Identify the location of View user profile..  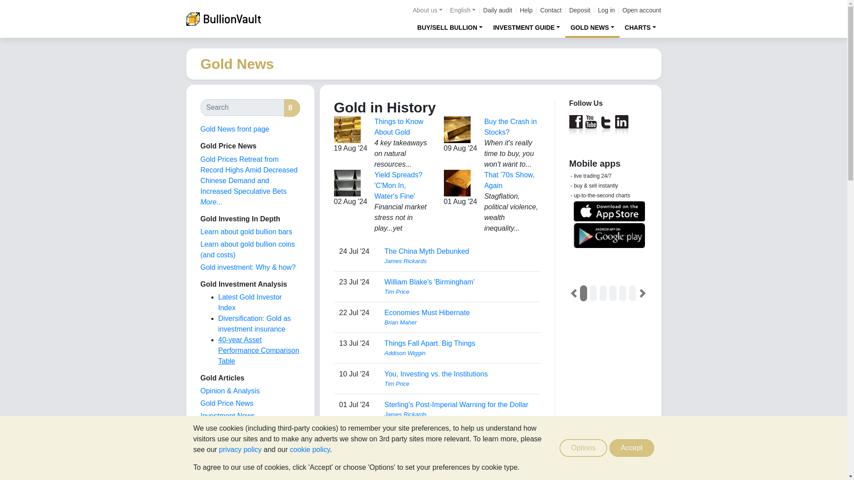
(459, 384).